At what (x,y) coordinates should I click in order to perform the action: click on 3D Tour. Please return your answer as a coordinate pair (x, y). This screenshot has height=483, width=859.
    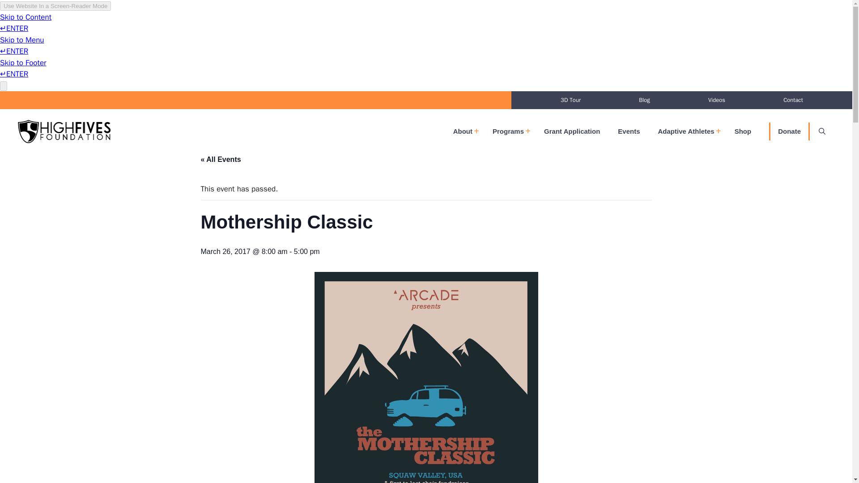
    Looking at the image, I should click on (570, 100).